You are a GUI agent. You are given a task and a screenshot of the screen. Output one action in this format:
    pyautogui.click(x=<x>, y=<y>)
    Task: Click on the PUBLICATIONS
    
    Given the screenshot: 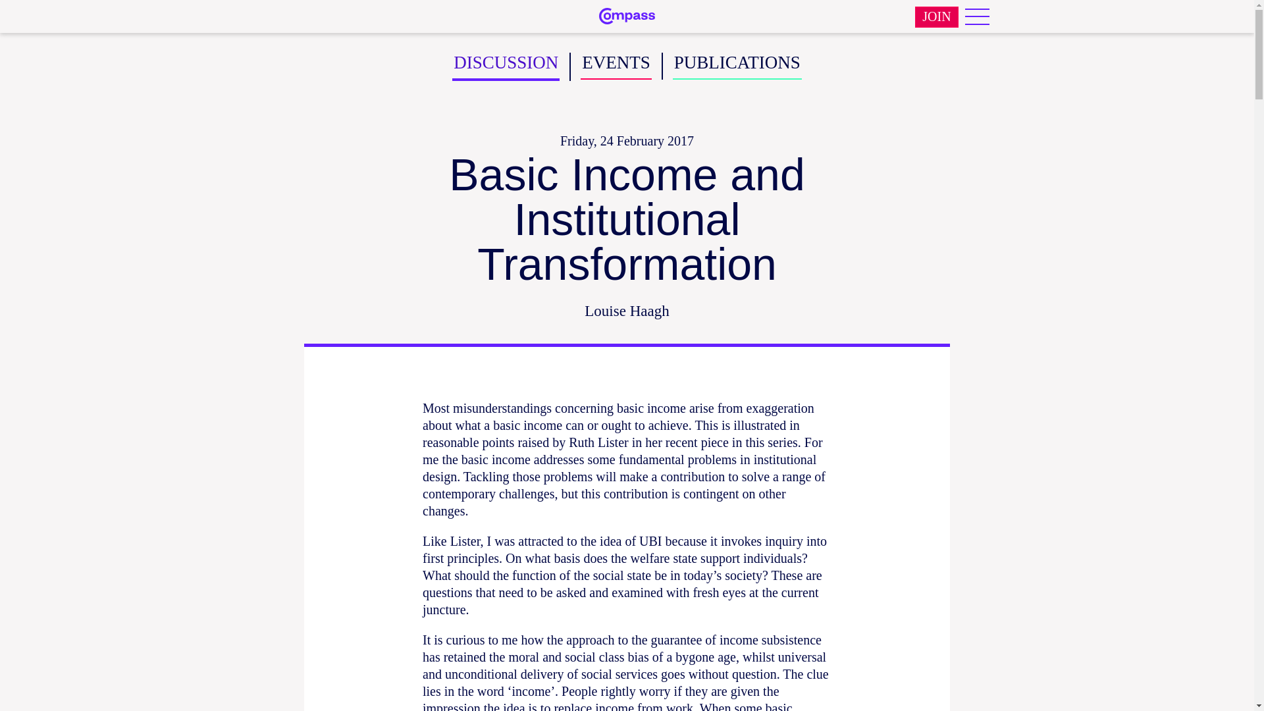 What is the action you would take?
    pyautogui.click(x=737, y=66)
    